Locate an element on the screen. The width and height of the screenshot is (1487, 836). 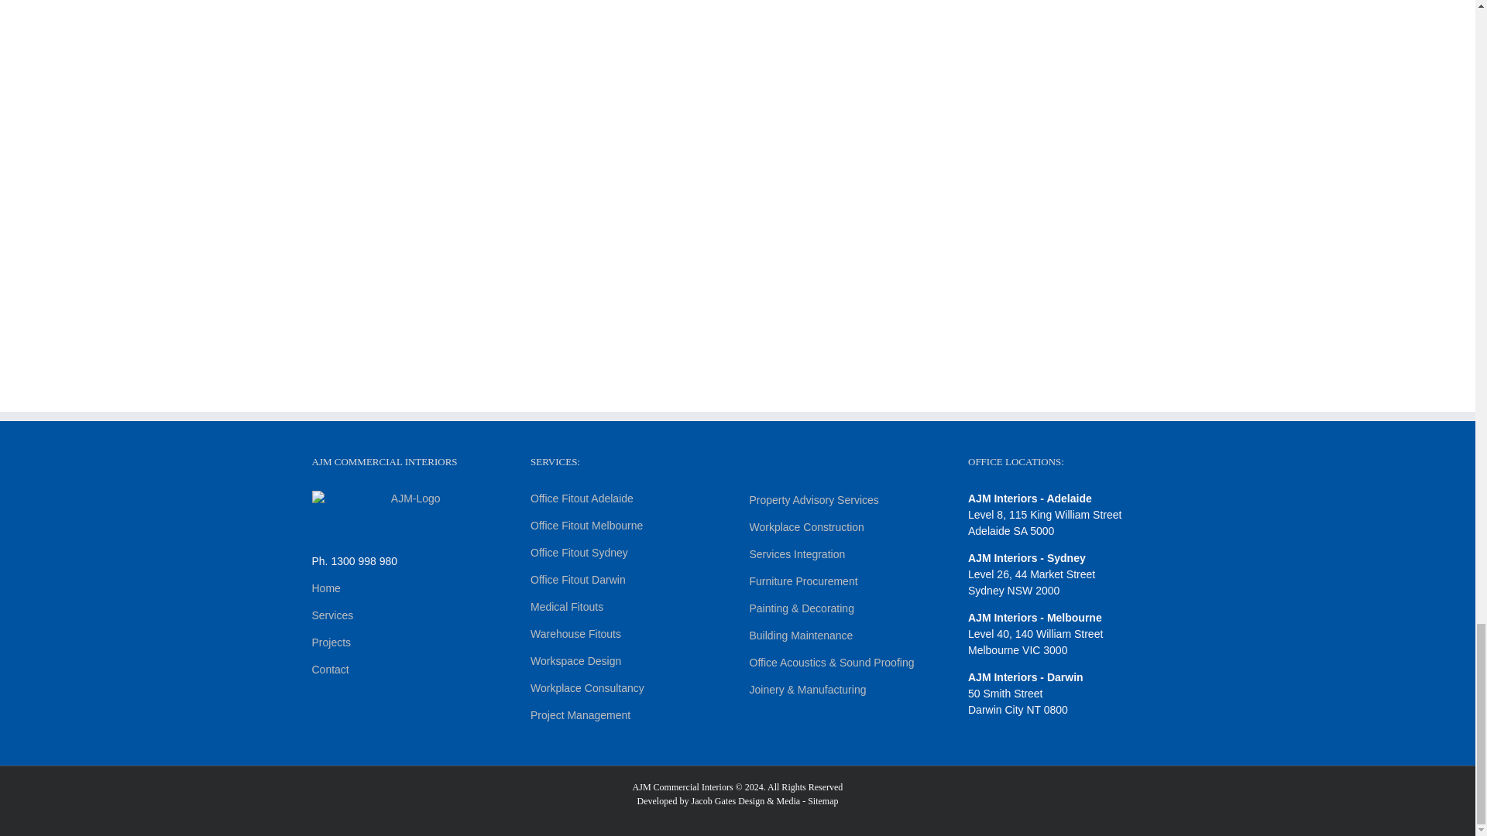
Services is located at coordinates (331, 615).